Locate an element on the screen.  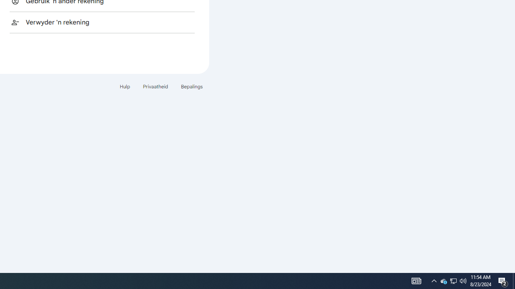
AutomationID: 4105 is located at coordinates (453, 281).